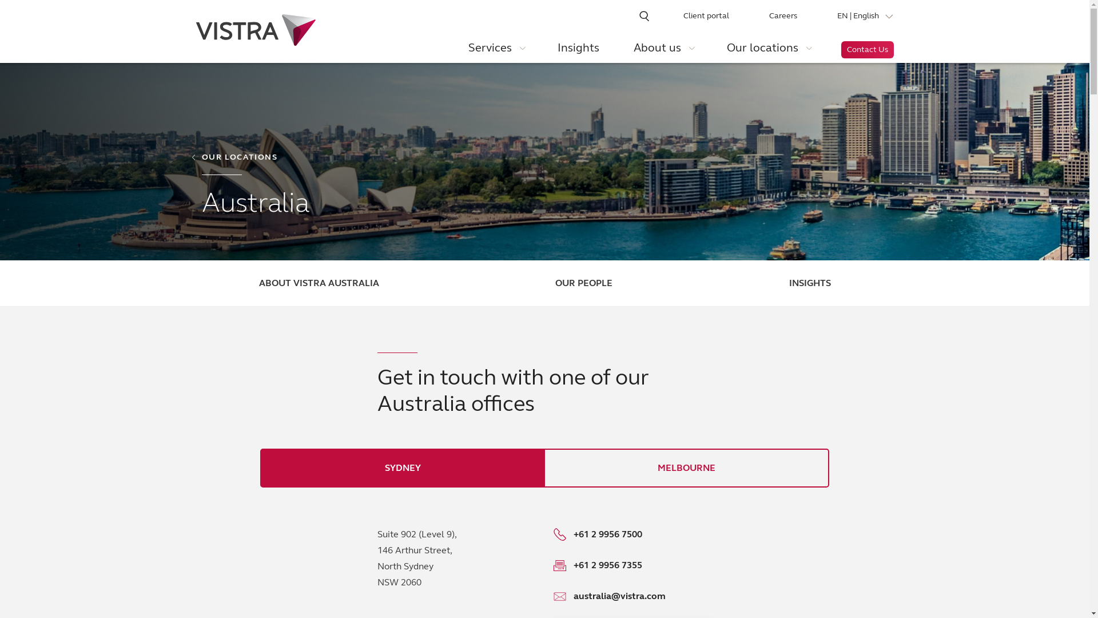  I want to click on MELBOURNE, so click(686, 468).